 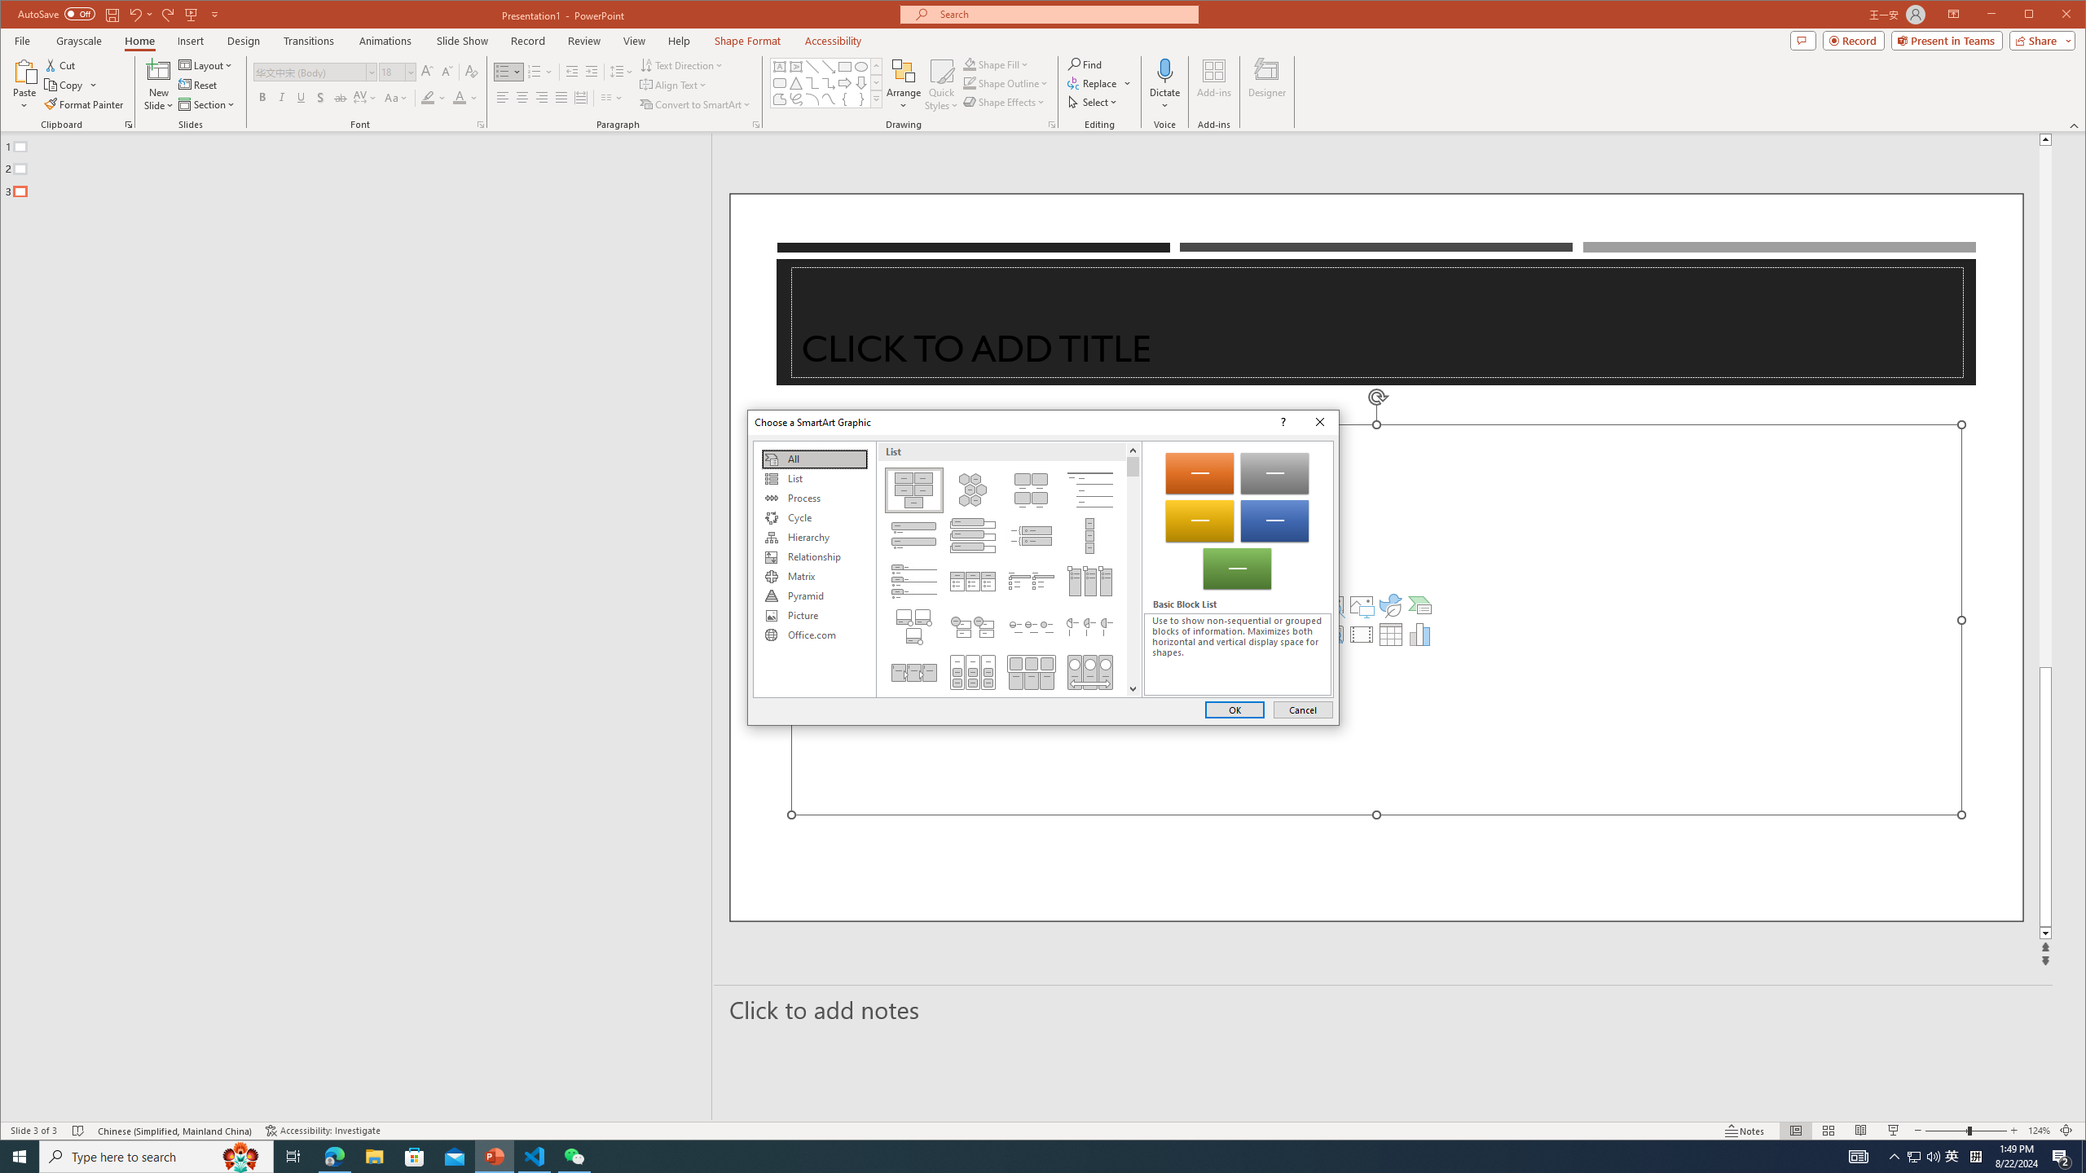 What do you see at coordinates (1032, 672) in the screenshot?
I see `Horizontal Picture List` at bounding box center [1032, 672].